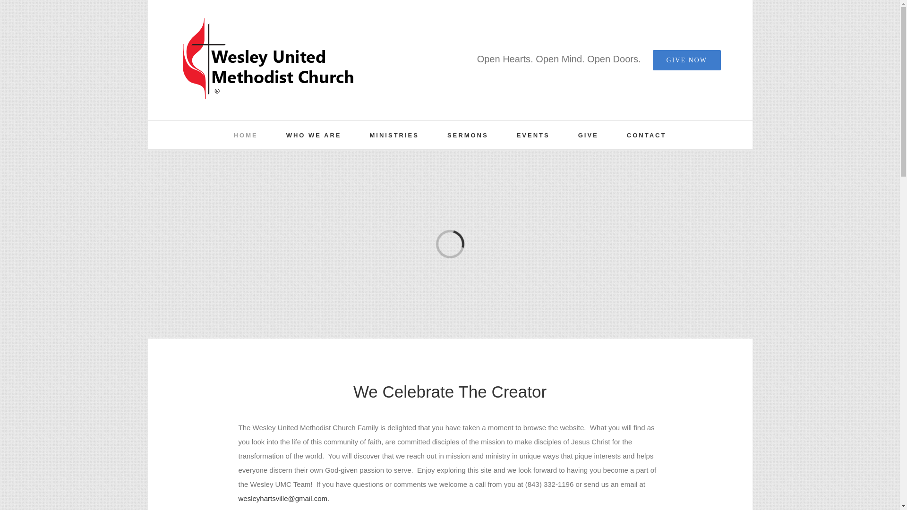 The height and width of the screenshot is (510, 907). Describe the element at coordinates (394, 135) in the screenshot. I see `MINISTRIES` at that location.